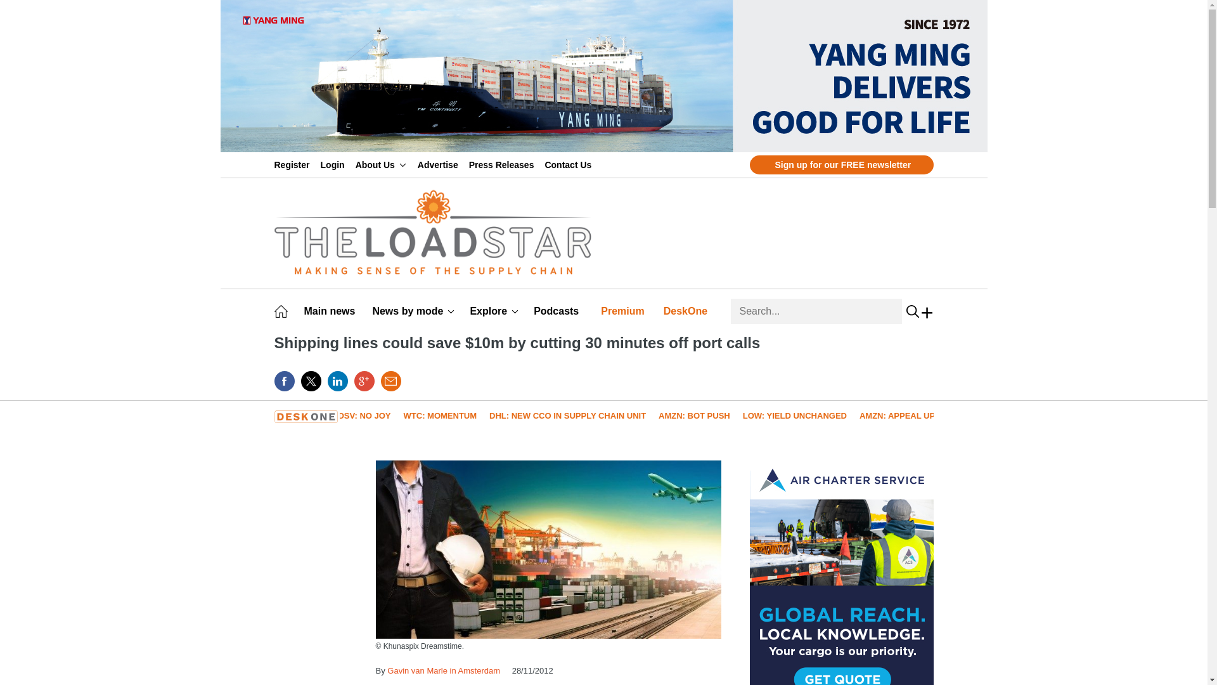 The image size is (1217, 685). What do you see at coordinates (558, 311) in the screenshot?
I see `Podcasts` at bounding box center [558, 311].